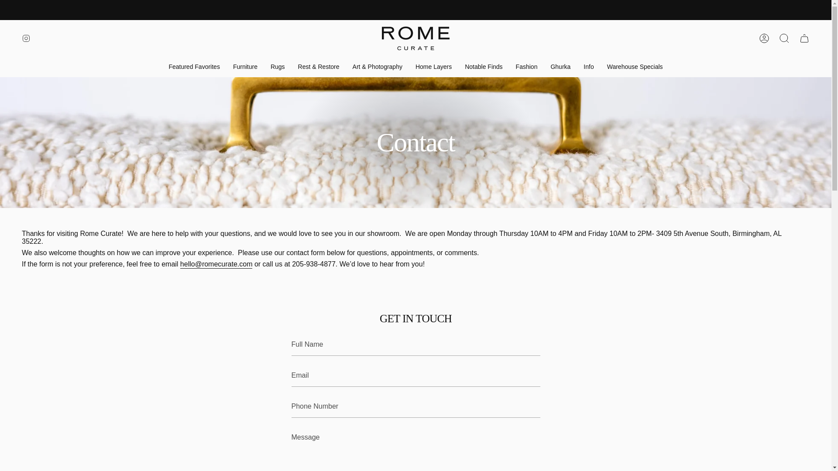 This screenshot has height=471, width=838. What do you see at coordinates (764, 38) in the screenshot?
I see `My Account` at bounding box center [764, 38].